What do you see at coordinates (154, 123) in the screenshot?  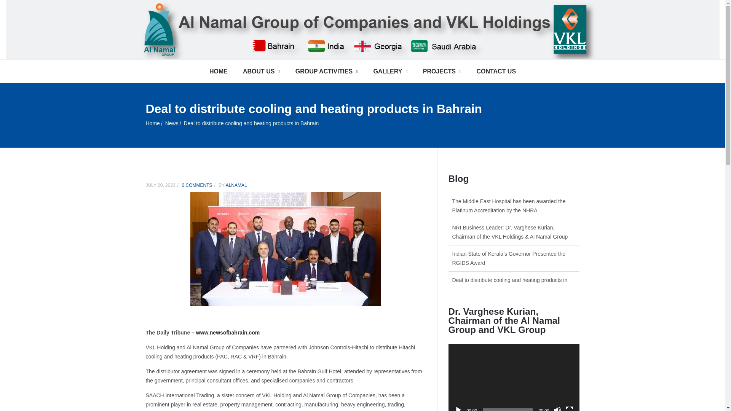 I see `VKL Holdings and Al Namal Group of Companies` at bounding box center [154, 123].